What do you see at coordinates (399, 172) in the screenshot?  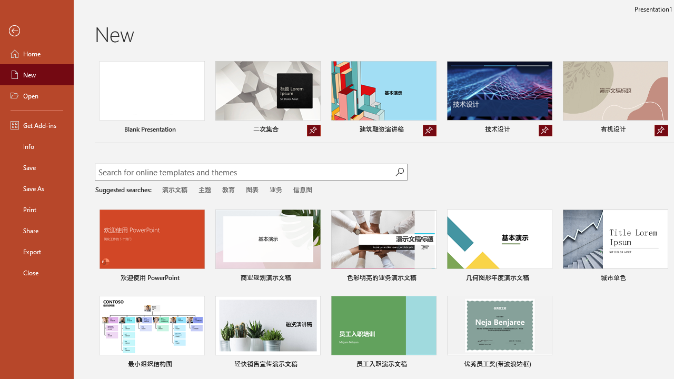 I see `Start searching` at bounding box center [399, 172].